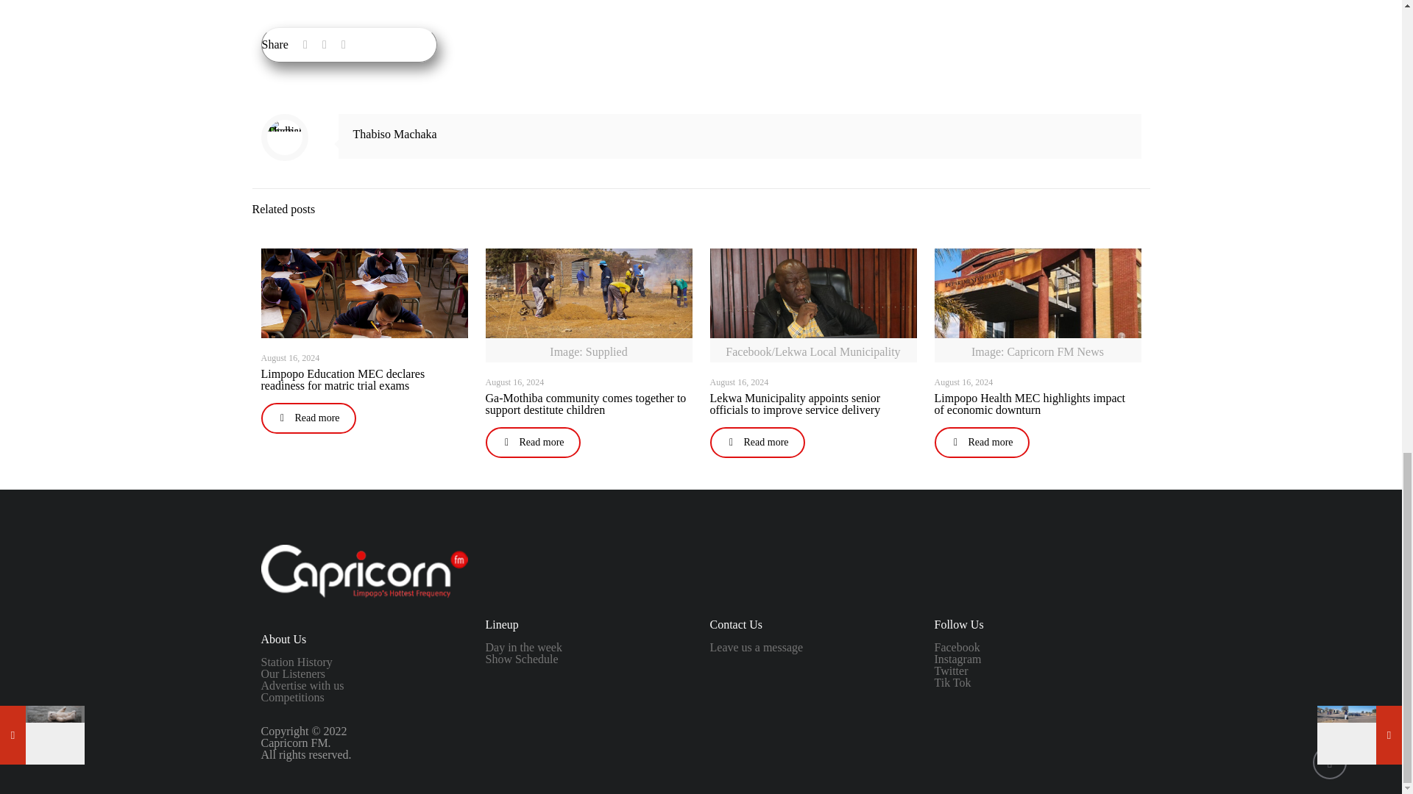 This screenshot has height=794, width=1413. Describe the element at coordinates (757, 443) in the screenshot. I see `Read more` at that location.